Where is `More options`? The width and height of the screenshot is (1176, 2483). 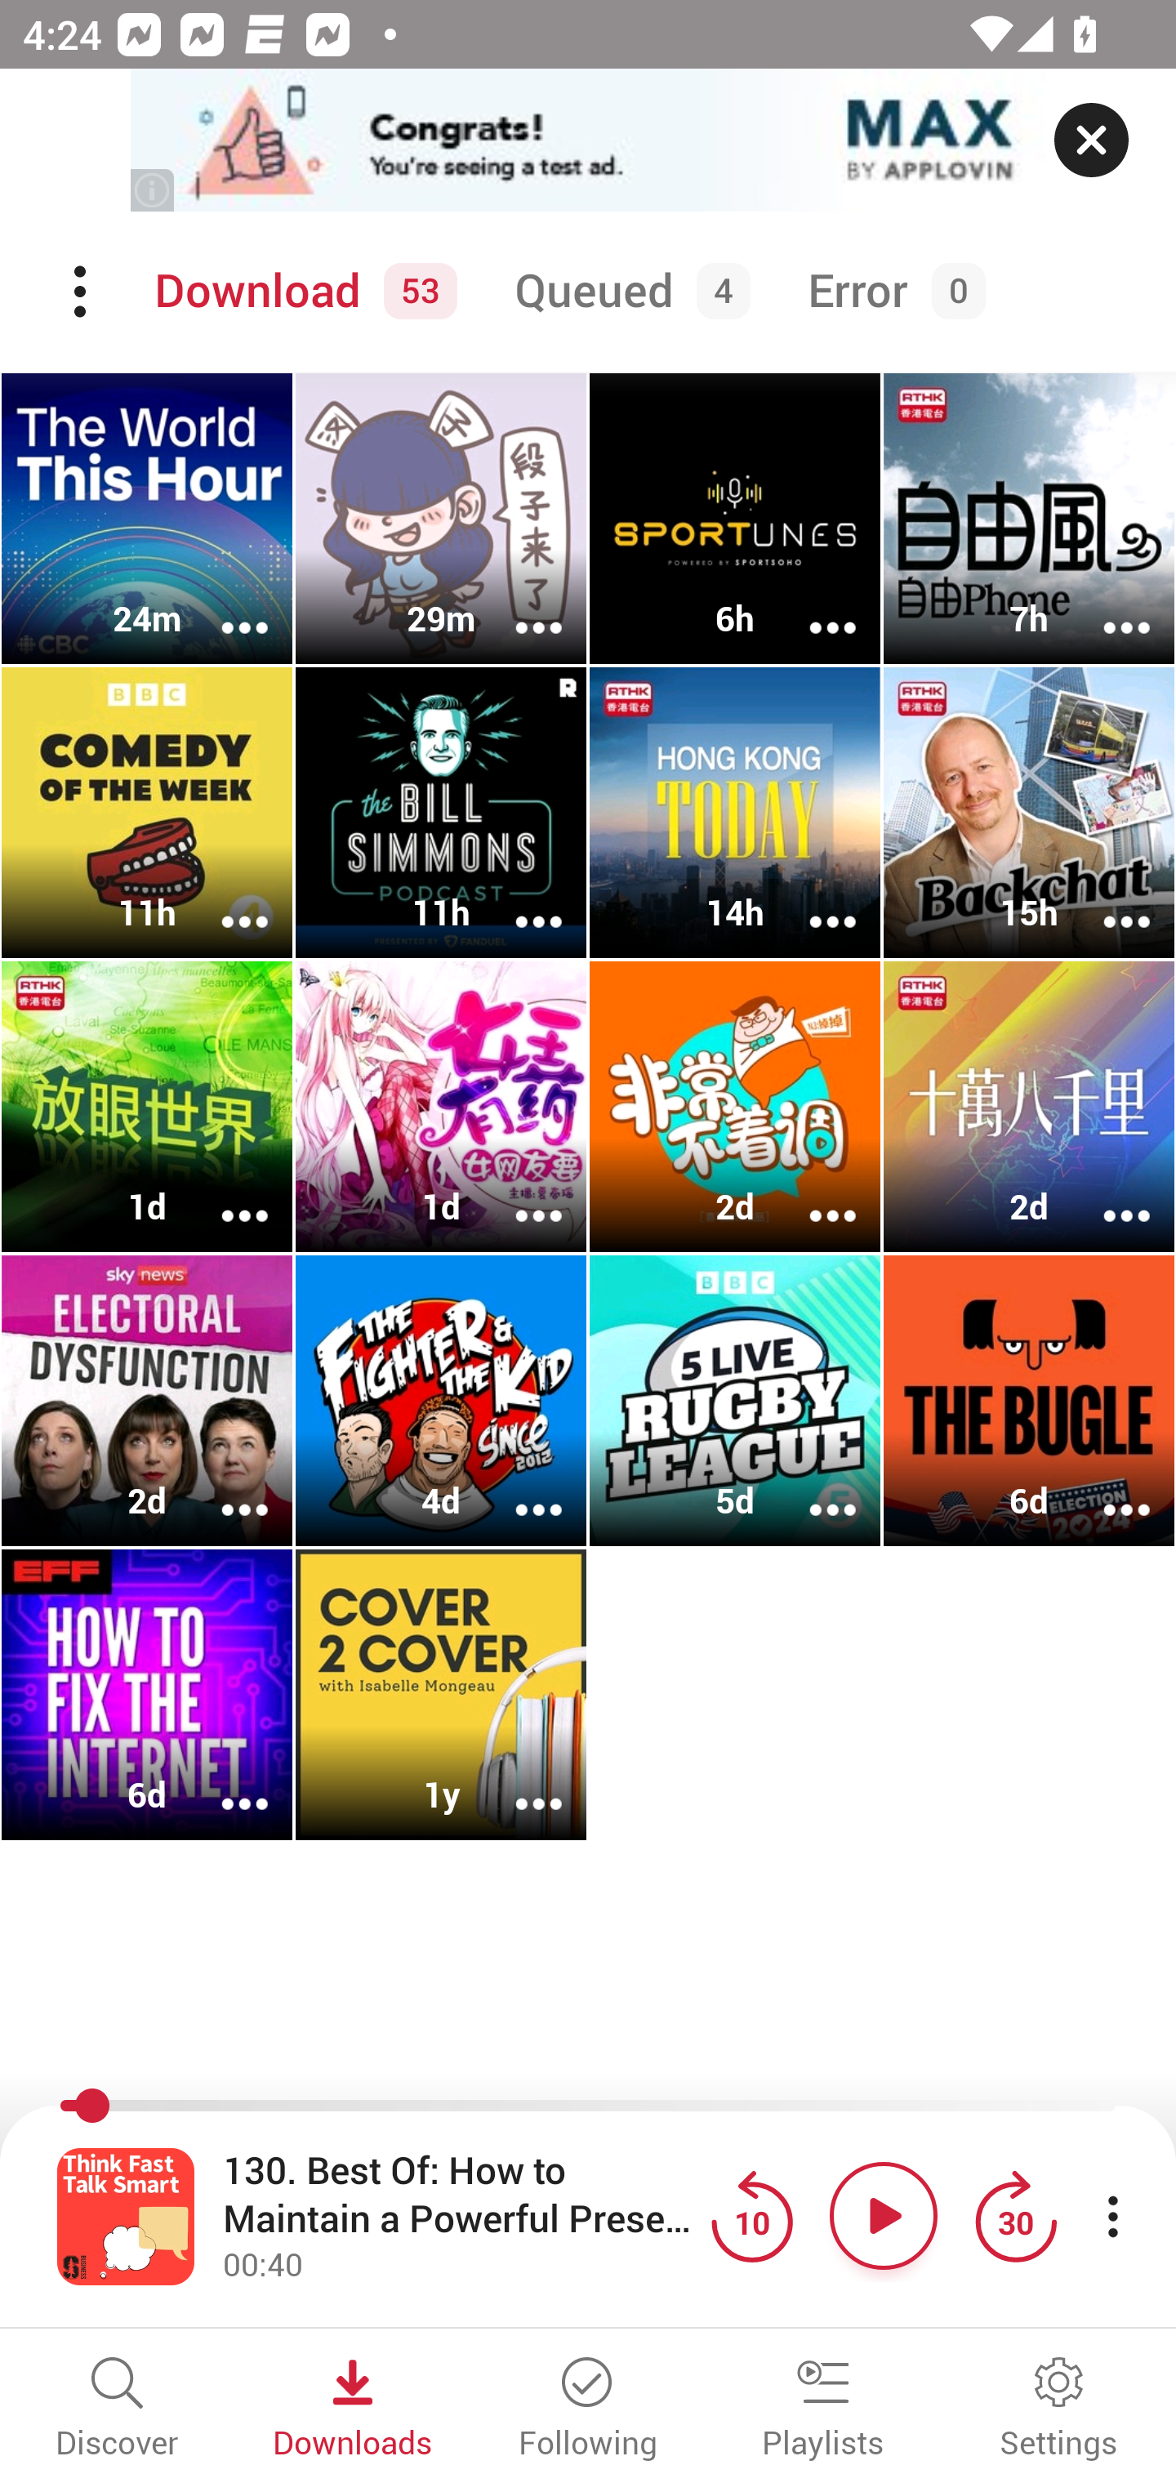 More options is located at coordinates (224, 1194).